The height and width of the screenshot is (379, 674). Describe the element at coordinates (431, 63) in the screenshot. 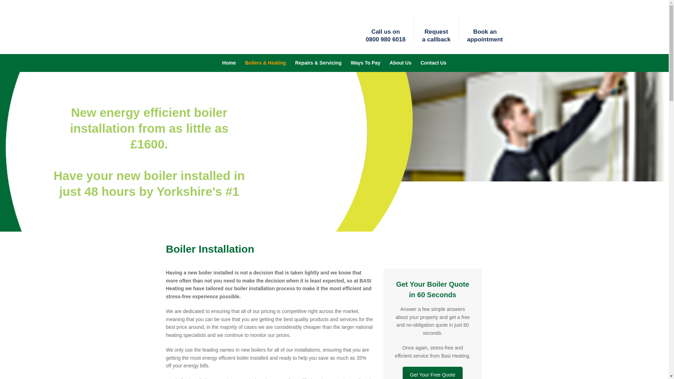

I see `Contact Us` at that location.